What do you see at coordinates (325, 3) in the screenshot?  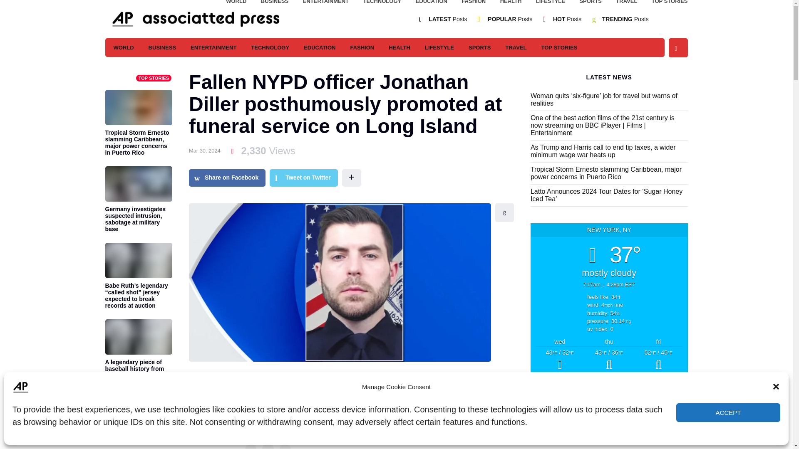 I see `ENTERTAINMENT` at bounding box center [325, 3].